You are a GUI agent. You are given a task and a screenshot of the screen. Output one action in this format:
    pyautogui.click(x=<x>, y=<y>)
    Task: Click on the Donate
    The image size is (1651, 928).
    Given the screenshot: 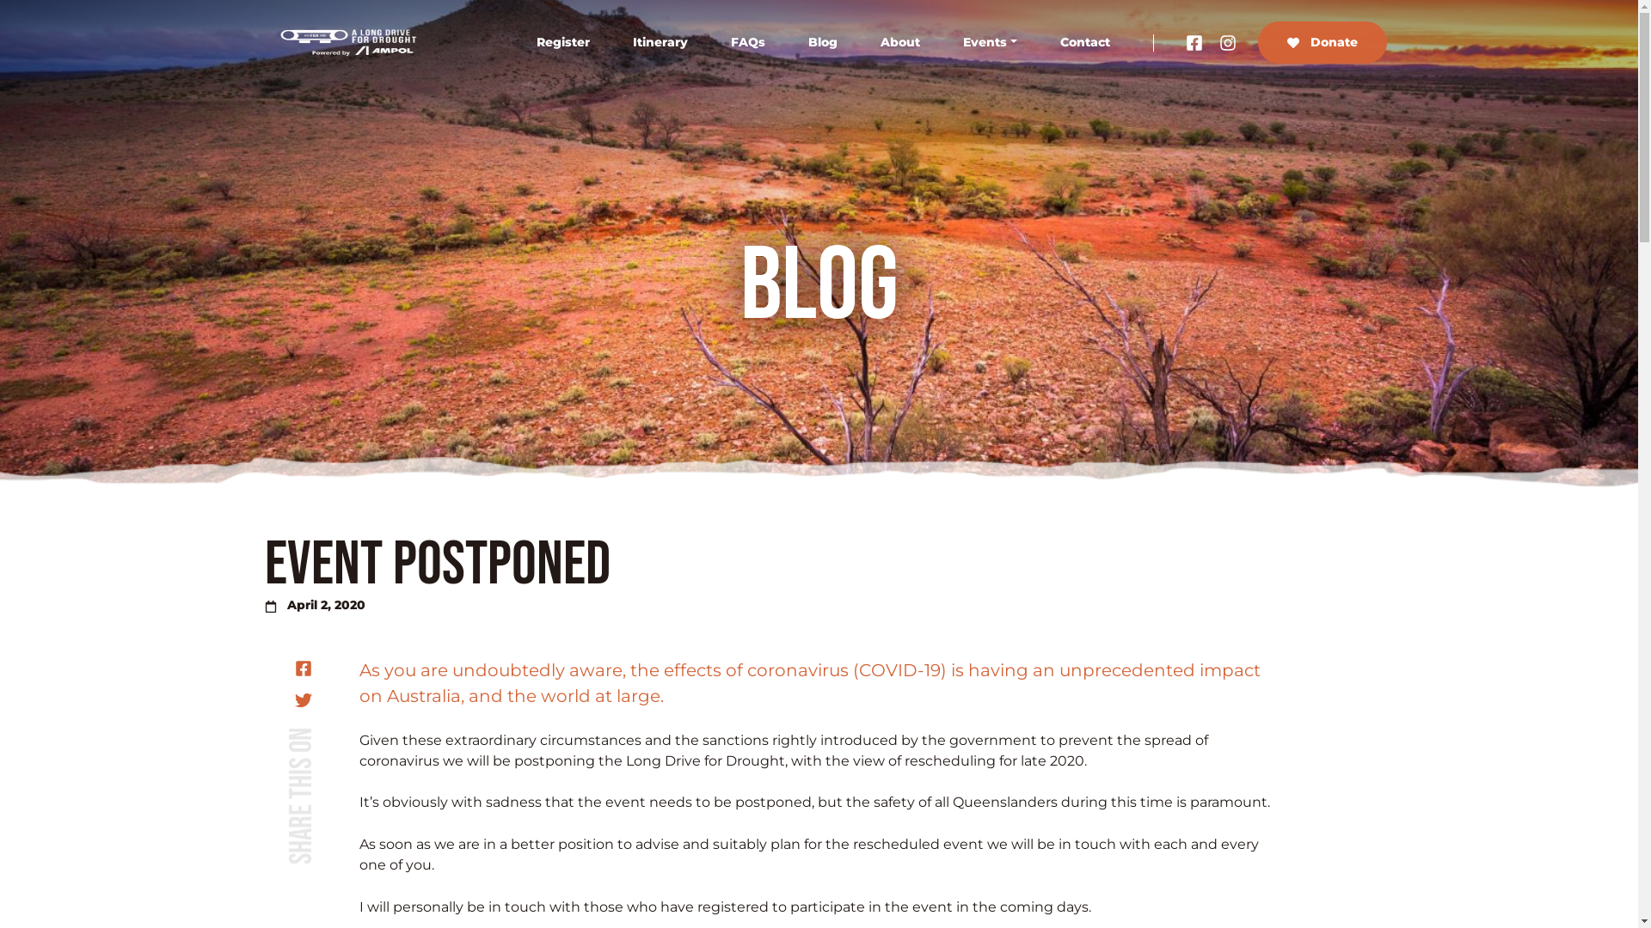 What is the action you would take?
    pyautogui.click(x=1323, y=43)
    